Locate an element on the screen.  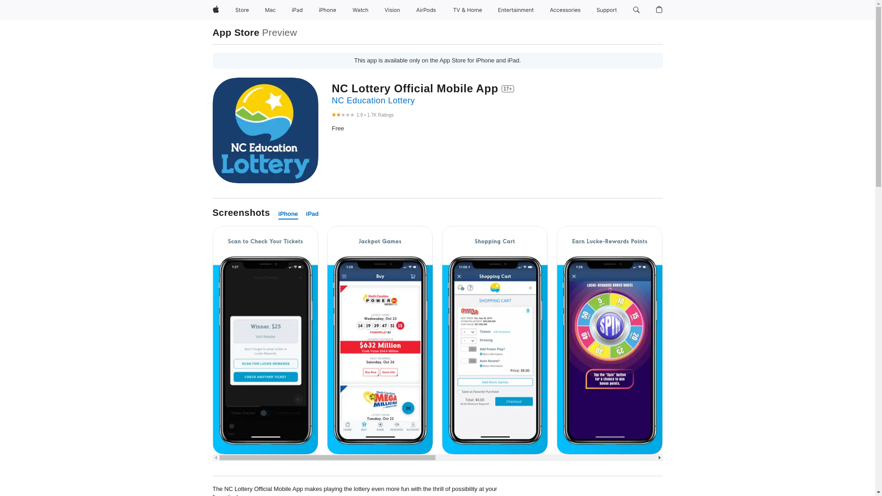
NC Education Lottery is located at coordinates (373, 100).